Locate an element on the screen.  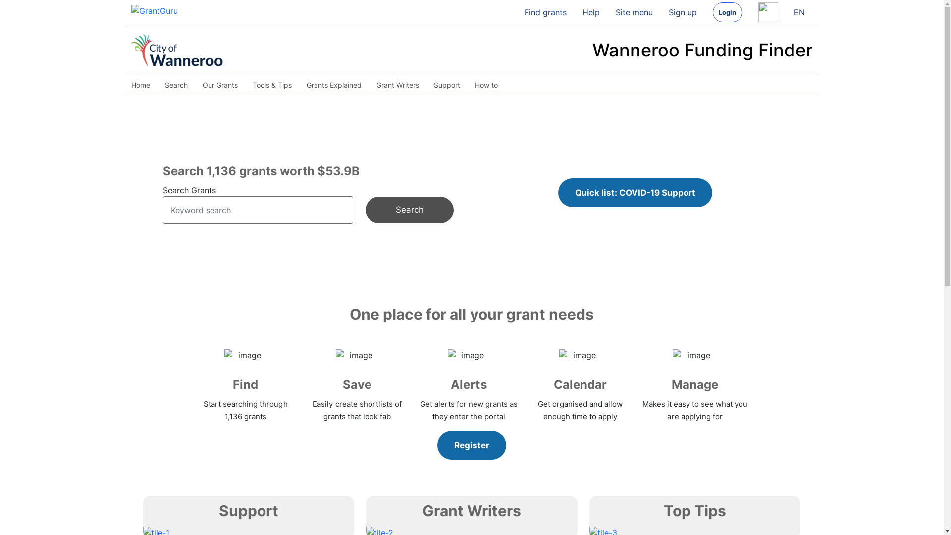
Search is located at coordinates (176, 85).